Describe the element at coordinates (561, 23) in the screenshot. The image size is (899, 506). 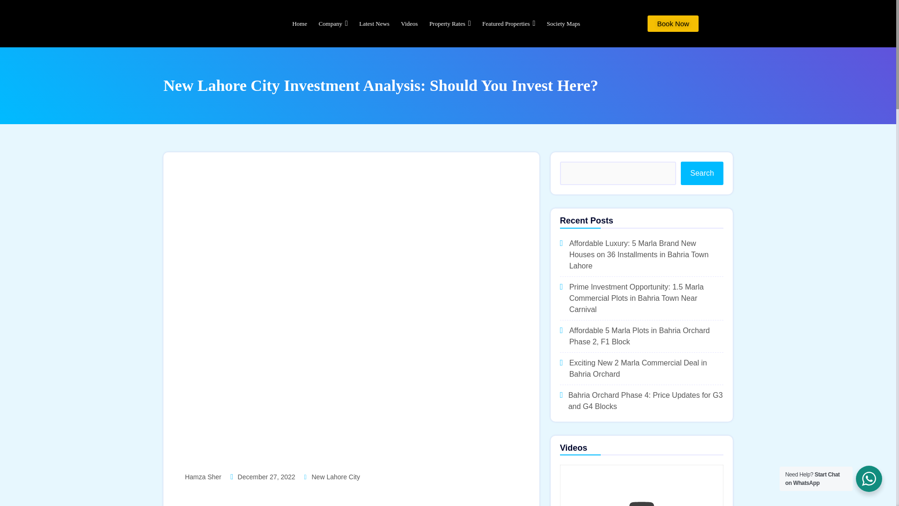
I see `Society Maps` at that location.